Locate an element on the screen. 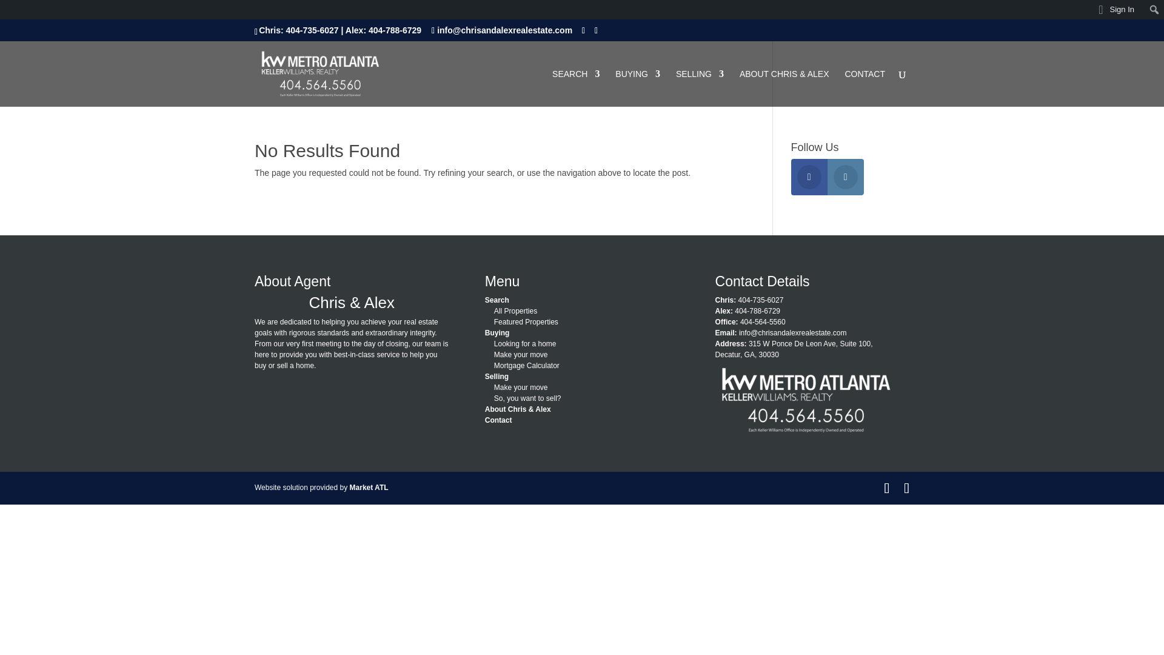 The width and height of the screenshot is (1164, 655). Featured Properties is located at coordinates (526, 321).